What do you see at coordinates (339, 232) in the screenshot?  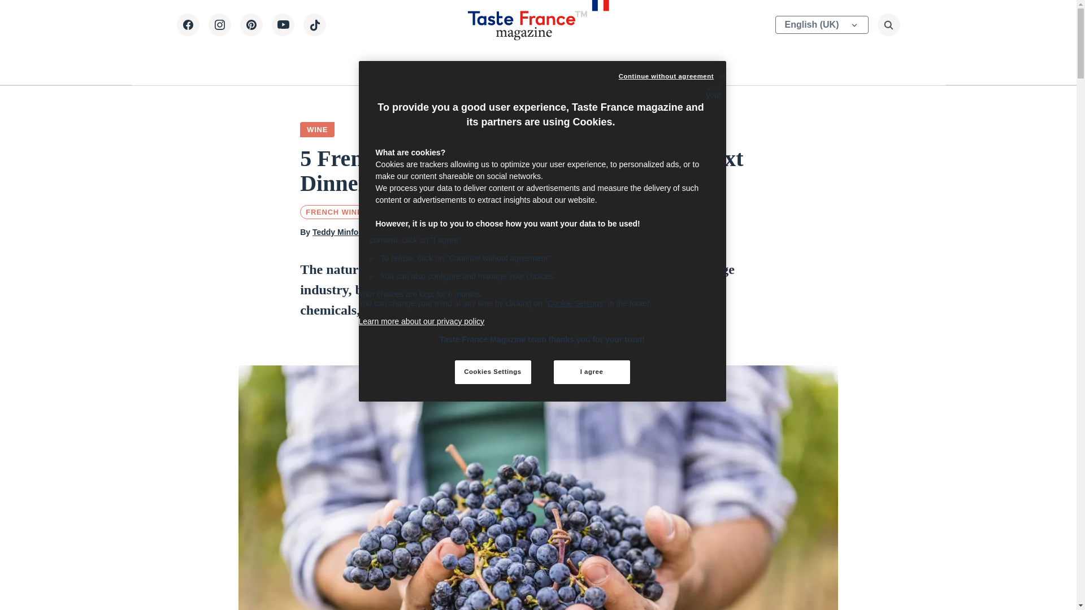 I see `Teddy Minford` at bounding box center [339, 232].